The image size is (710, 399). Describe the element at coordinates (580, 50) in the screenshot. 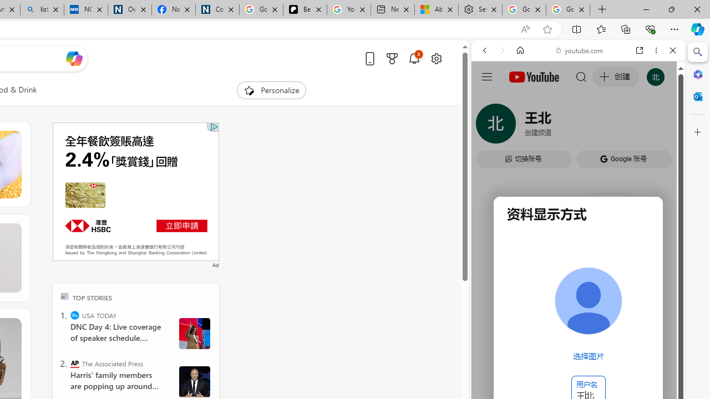

I see `youtube.com` at that location.